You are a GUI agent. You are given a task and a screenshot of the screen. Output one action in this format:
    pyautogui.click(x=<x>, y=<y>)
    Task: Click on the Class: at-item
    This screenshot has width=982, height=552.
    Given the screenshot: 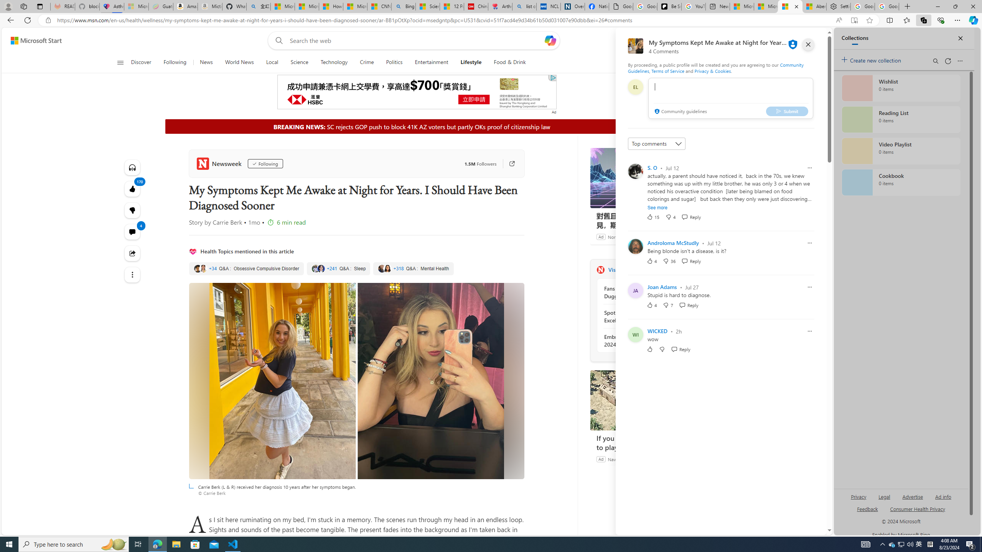 What is the action you would take?
    pyautogui.click(x=133, y=274)
    